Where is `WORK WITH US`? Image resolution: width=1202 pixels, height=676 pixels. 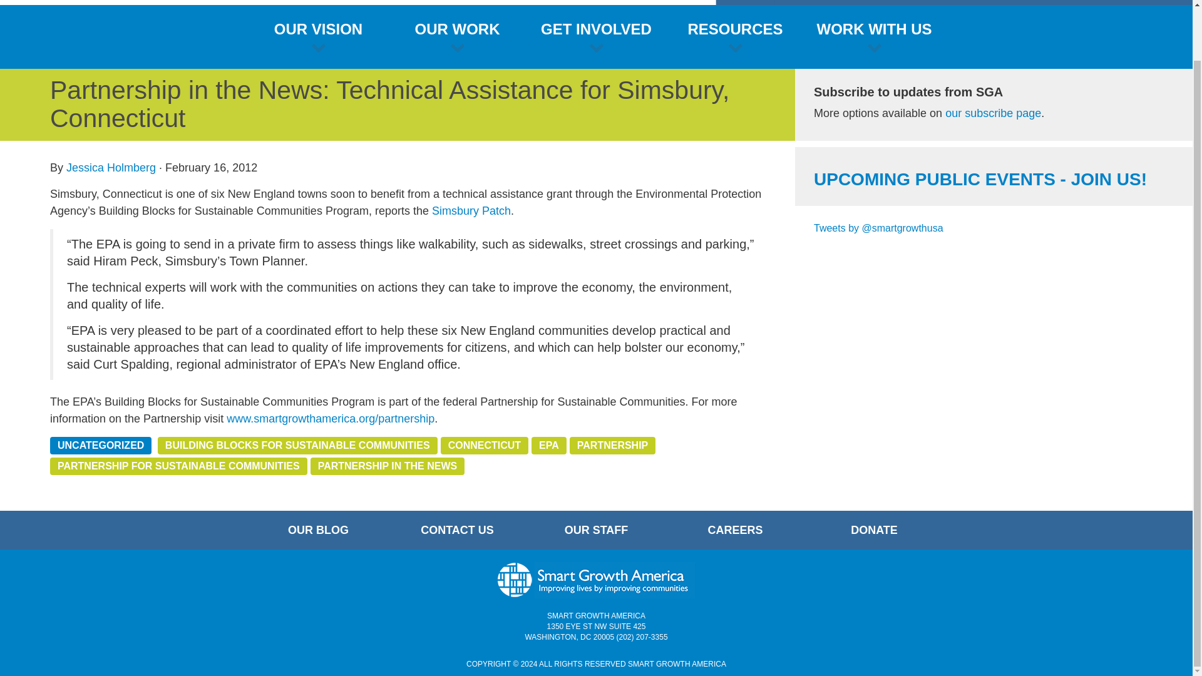 WORK WITH US is located at coordinates (874, 36).